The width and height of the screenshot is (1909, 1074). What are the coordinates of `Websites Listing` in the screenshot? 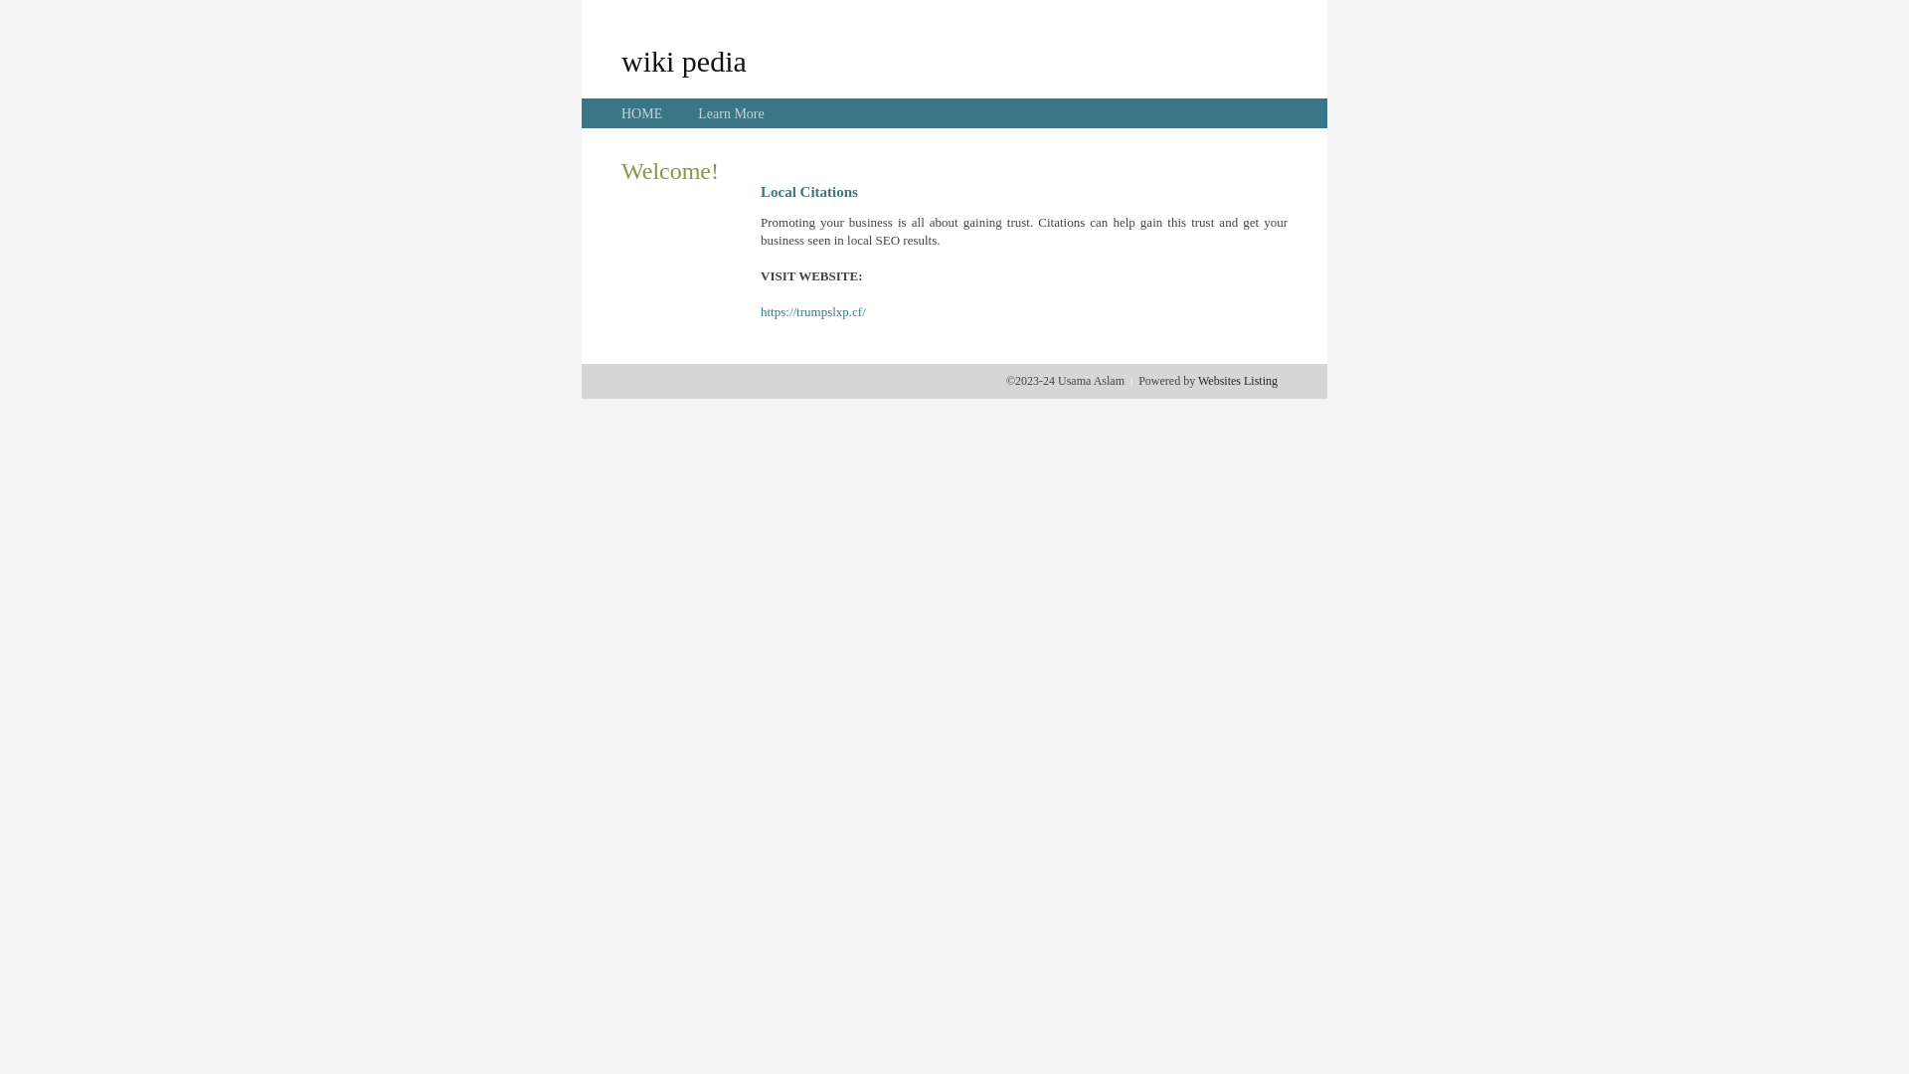 It's located at (1238, 381).